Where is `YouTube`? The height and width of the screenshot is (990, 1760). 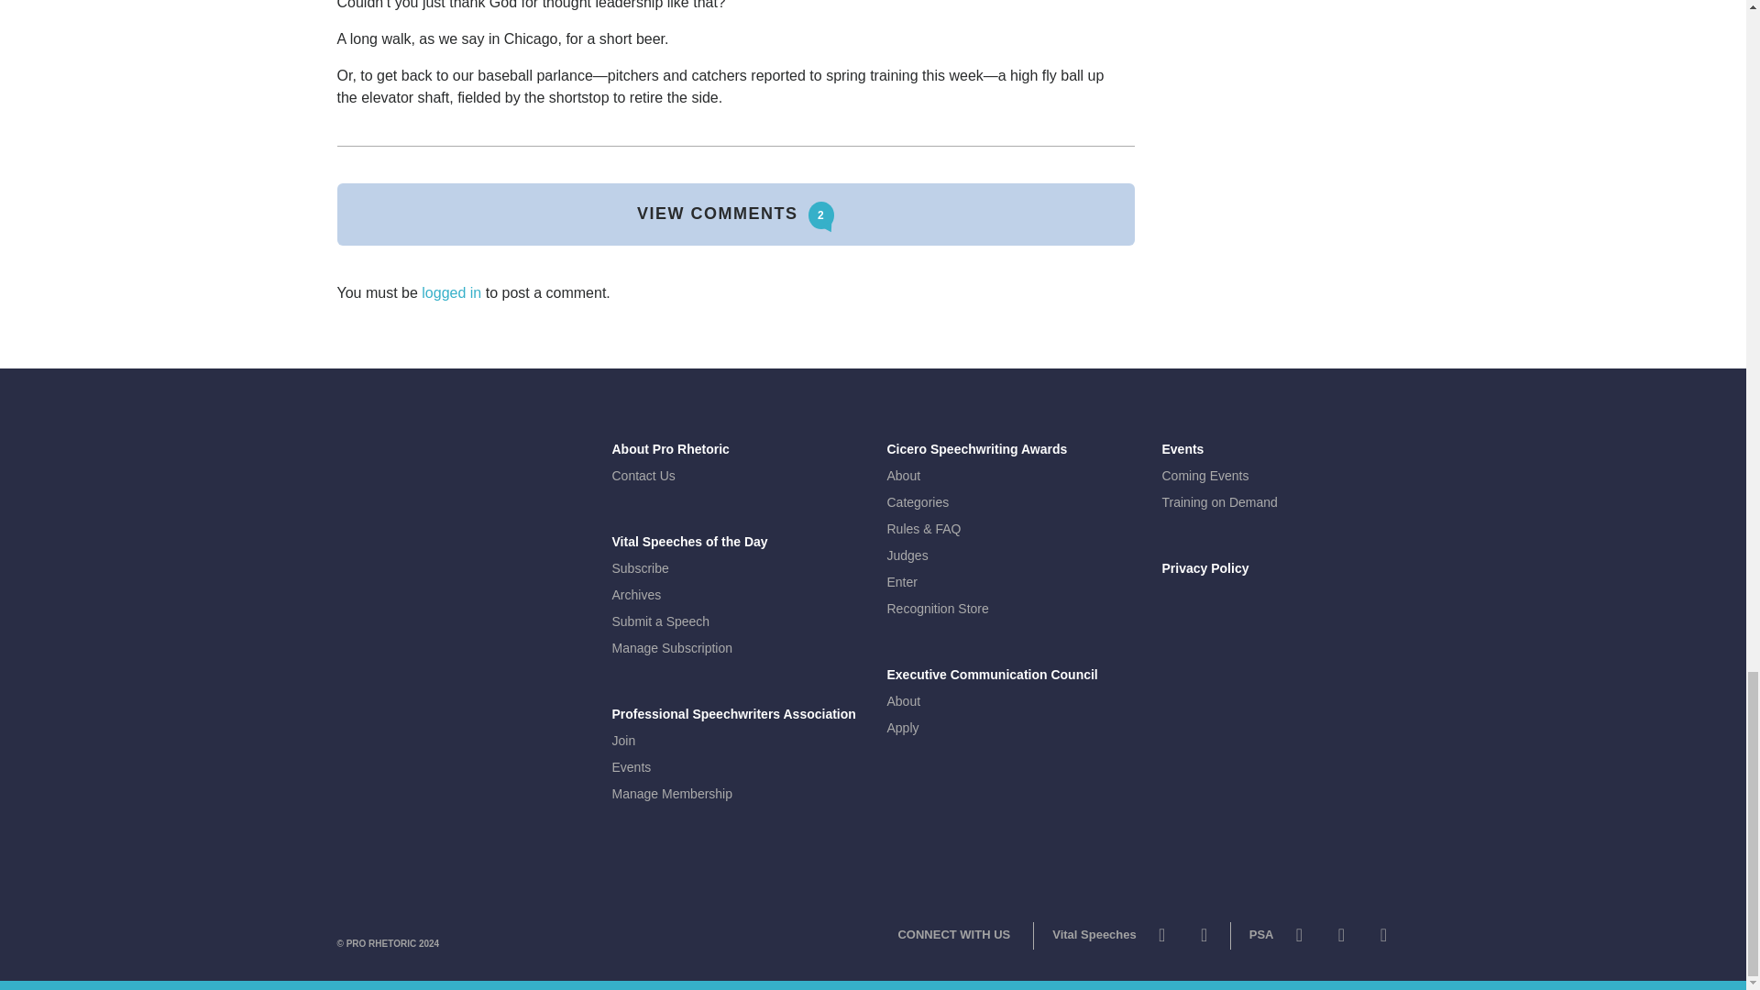 YouTube is located at coordinates (1340, 939).